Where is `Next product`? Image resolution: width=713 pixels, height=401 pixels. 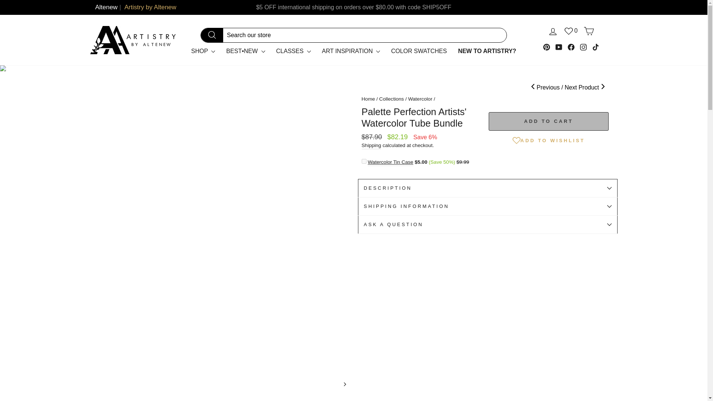
Next product is located at coordinates (585, 87).